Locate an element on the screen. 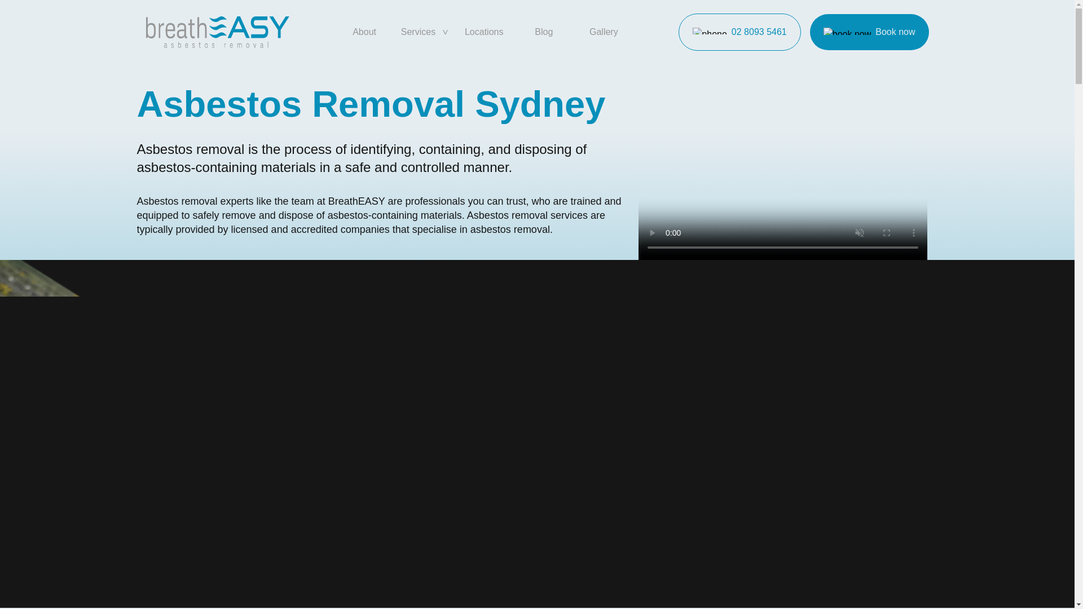 This screenshot has width=1083, height=609. 02 8093 5461 is located at coordinates (739, 32).